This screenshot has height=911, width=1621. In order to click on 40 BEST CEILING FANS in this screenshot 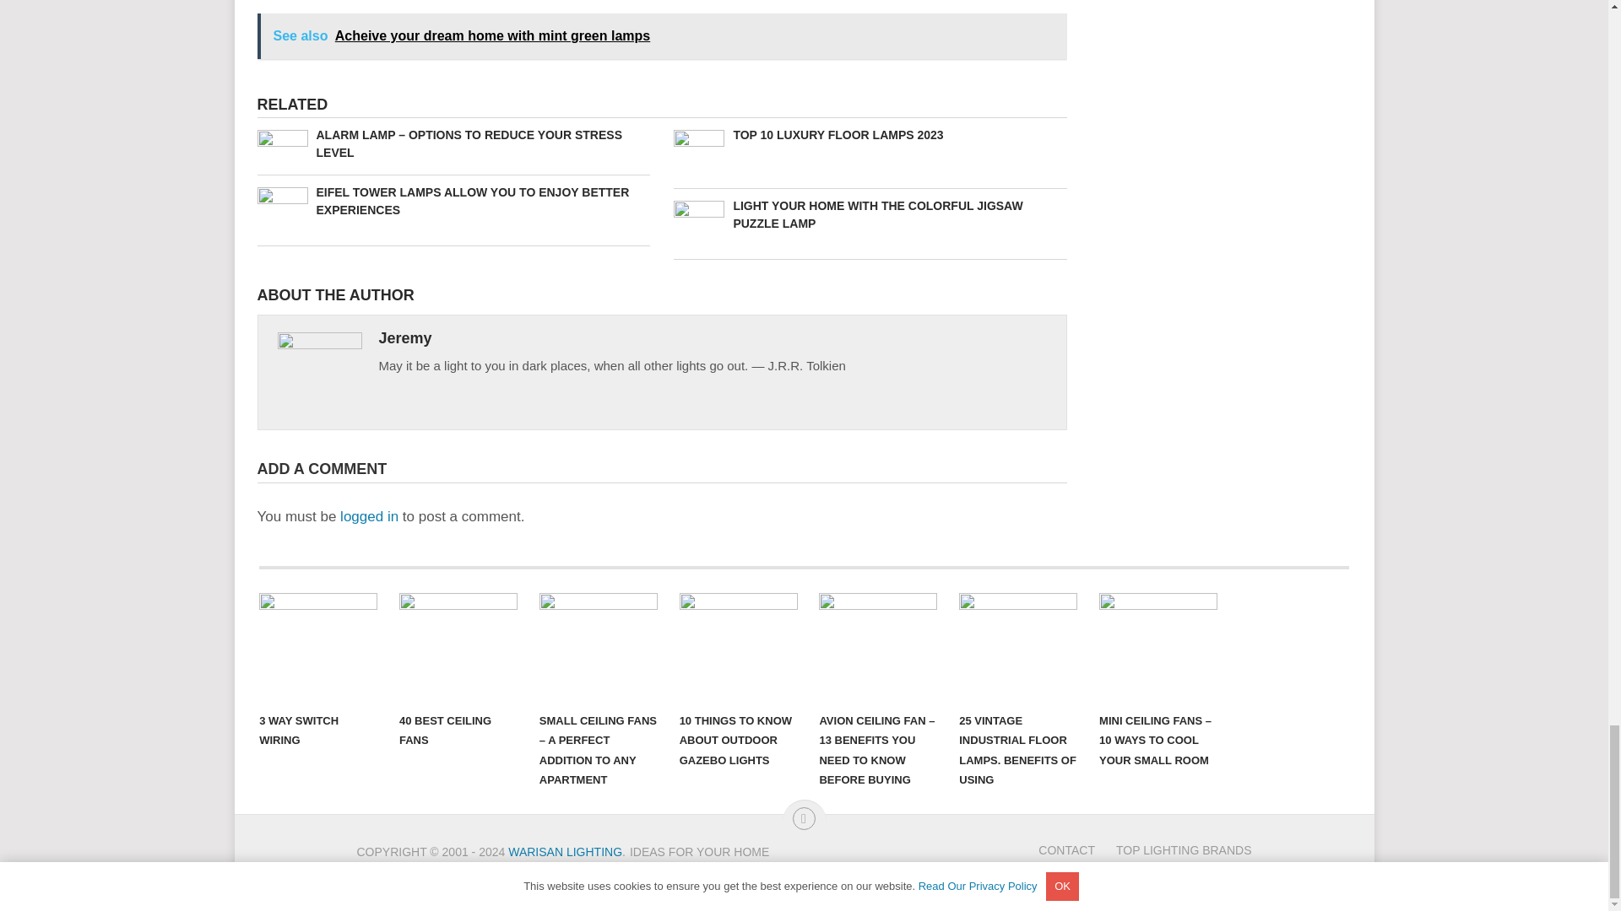, I will do `click(458, 648)`.